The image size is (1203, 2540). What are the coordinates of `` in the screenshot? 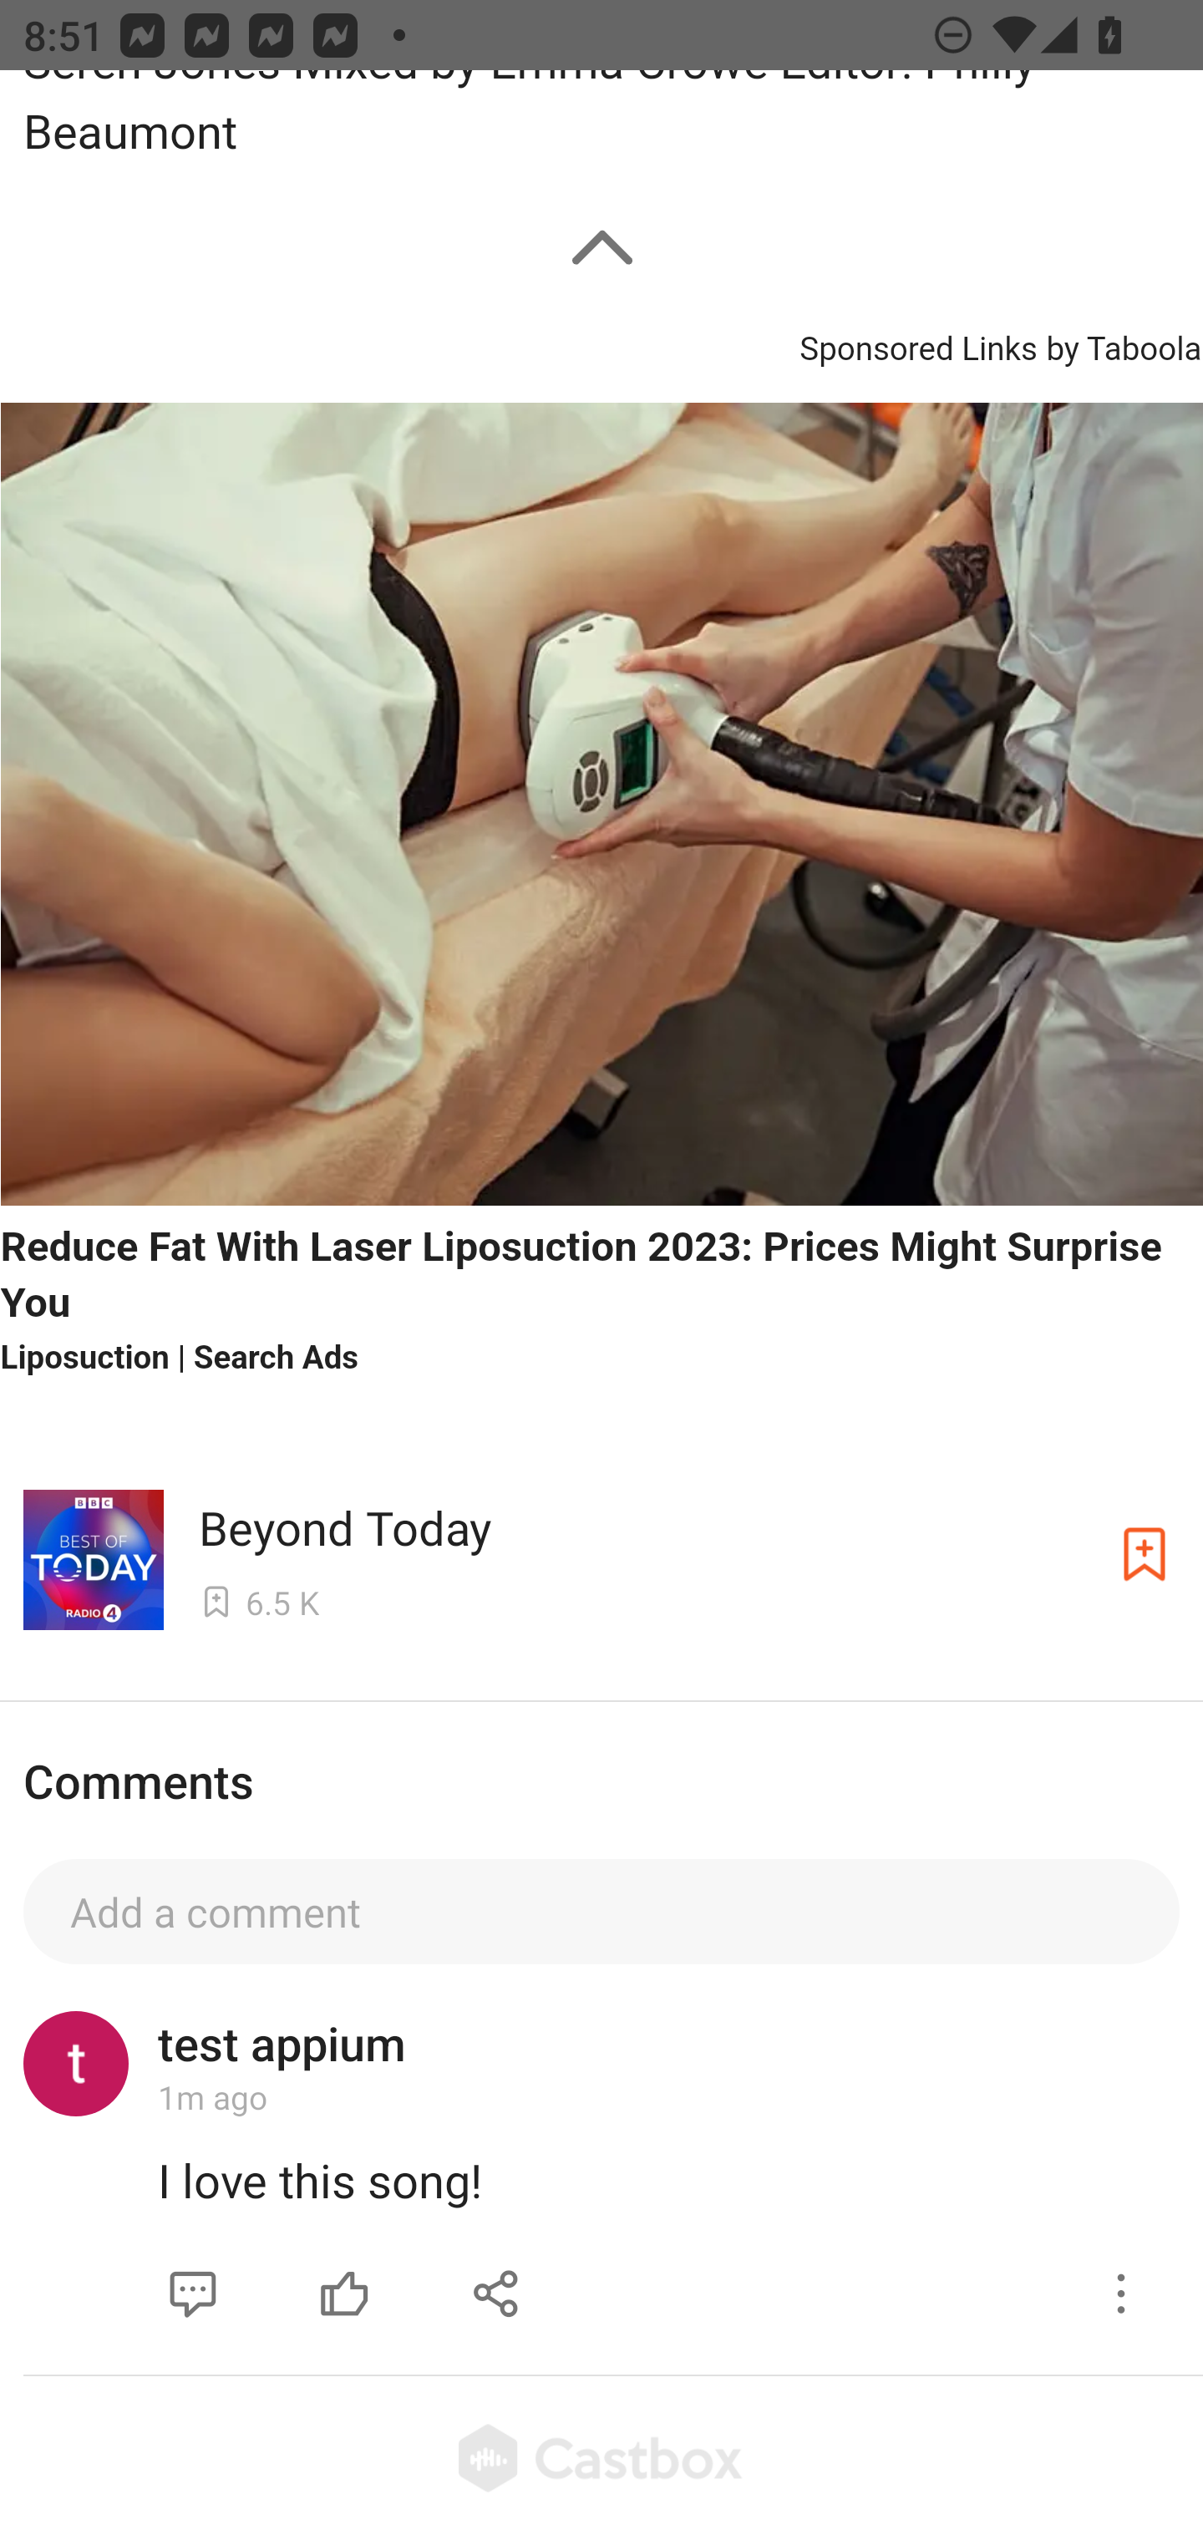 It's located at (344, 2294).